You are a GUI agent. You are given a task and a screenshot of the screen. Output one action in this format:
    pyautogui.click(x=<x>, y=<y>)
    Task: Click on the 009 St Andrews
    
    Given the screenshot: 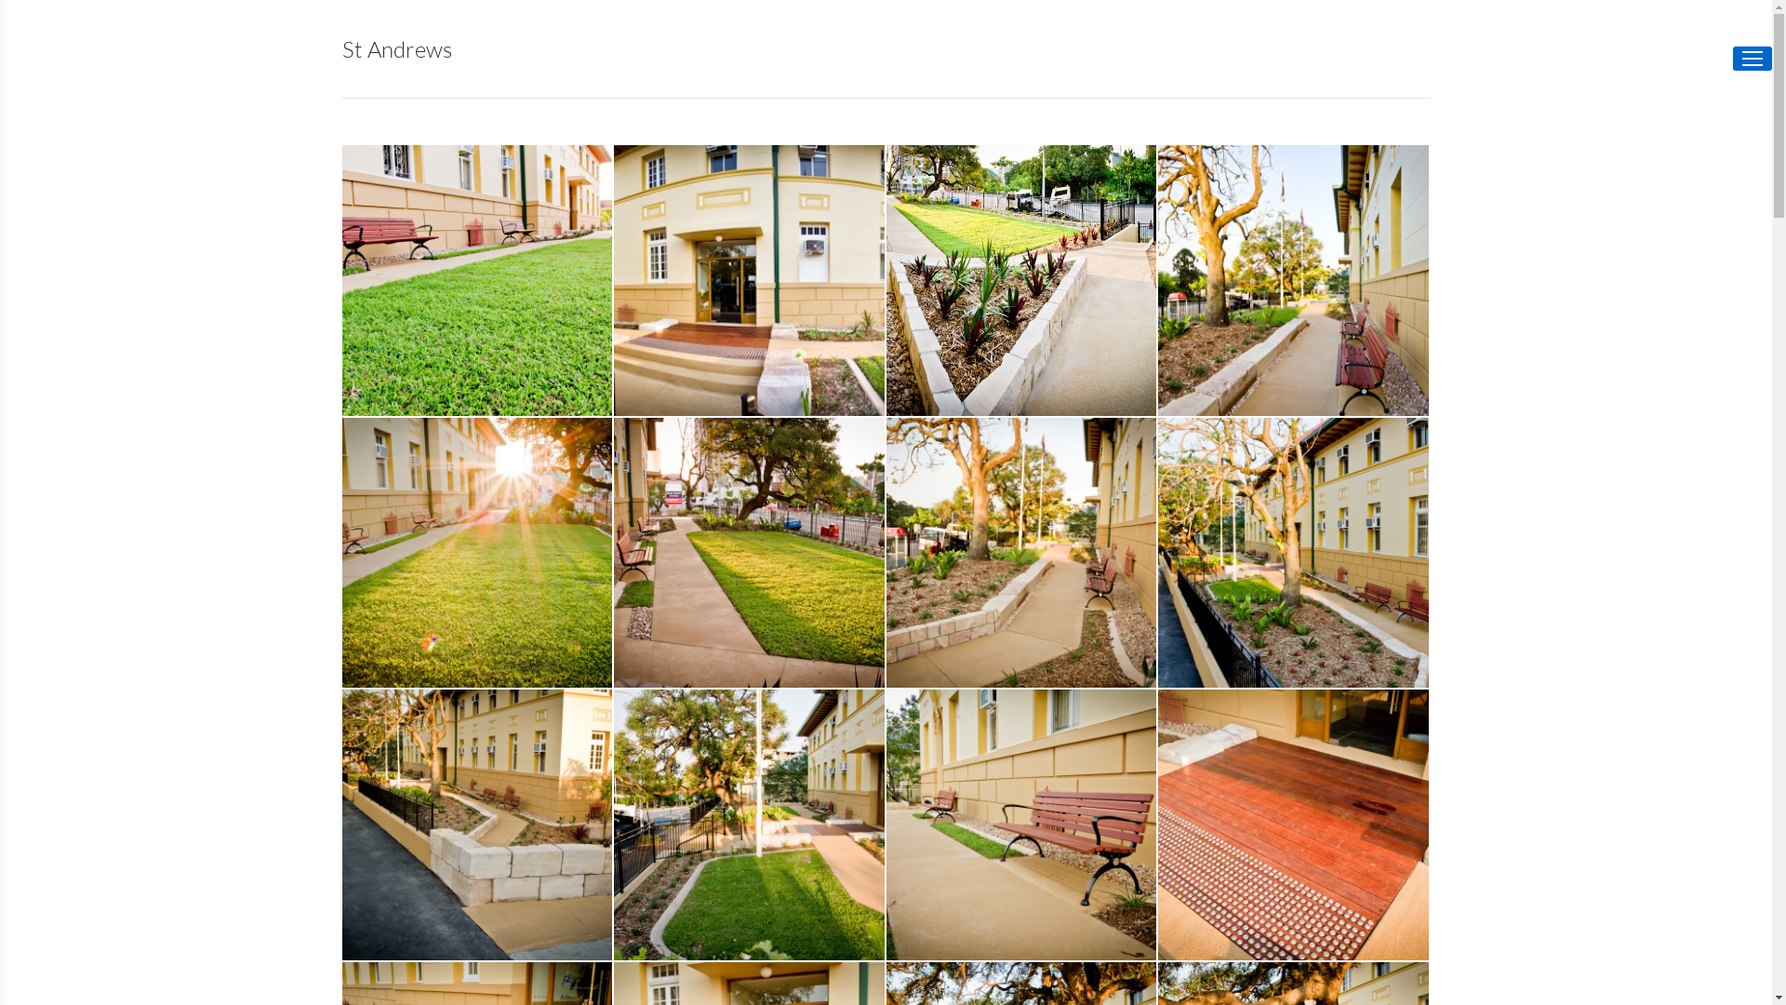 What is the action you would take?
    pyautogui.click(x=750, y=826)
    